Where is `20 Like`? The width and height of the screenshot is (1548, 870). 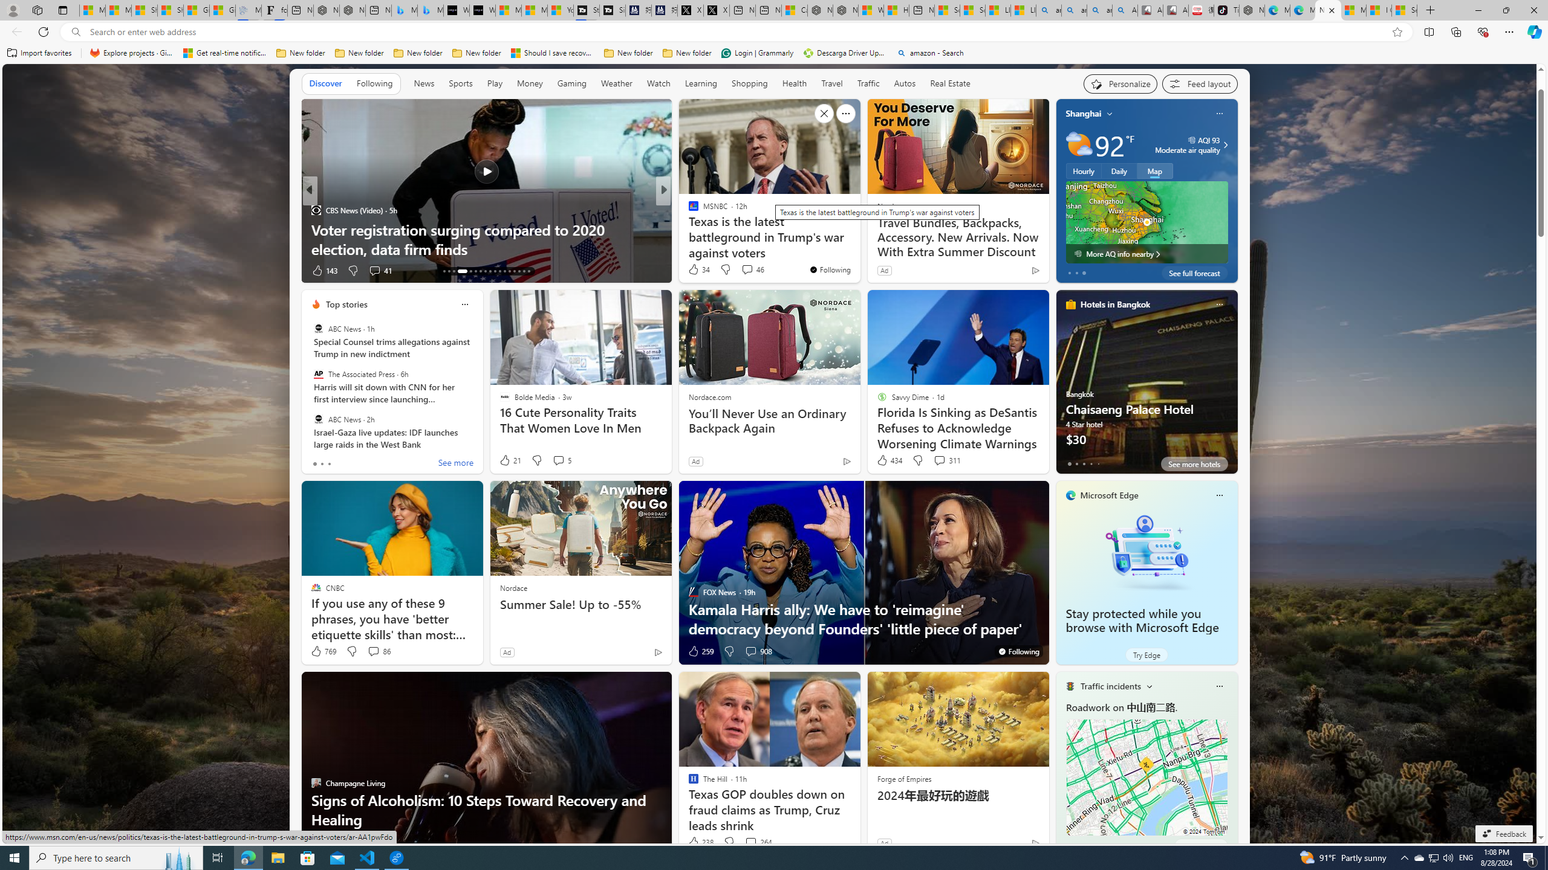 20 Like is located at coordinates (694, 271).